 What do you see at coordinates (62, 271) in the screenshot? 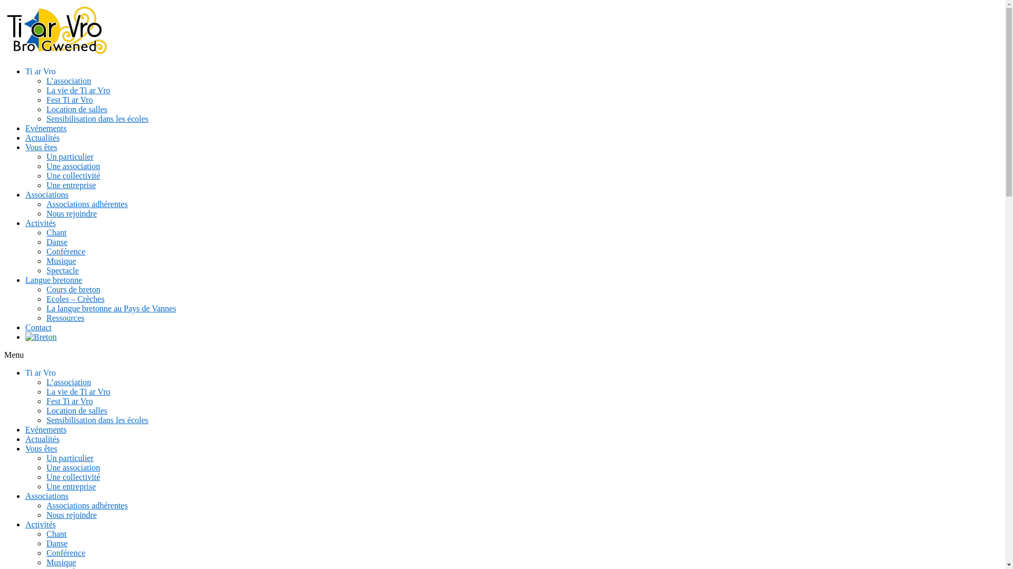
I see `Spectacle` at bounding box center [62, 271].